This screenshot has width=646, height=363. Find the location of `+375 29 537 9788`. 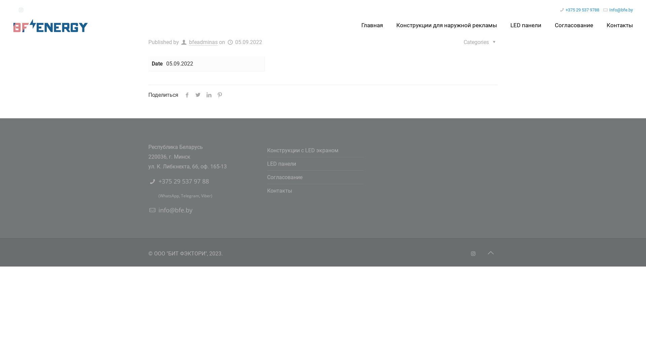

+375 29 537 9788 is located at coordinates (582, 10).